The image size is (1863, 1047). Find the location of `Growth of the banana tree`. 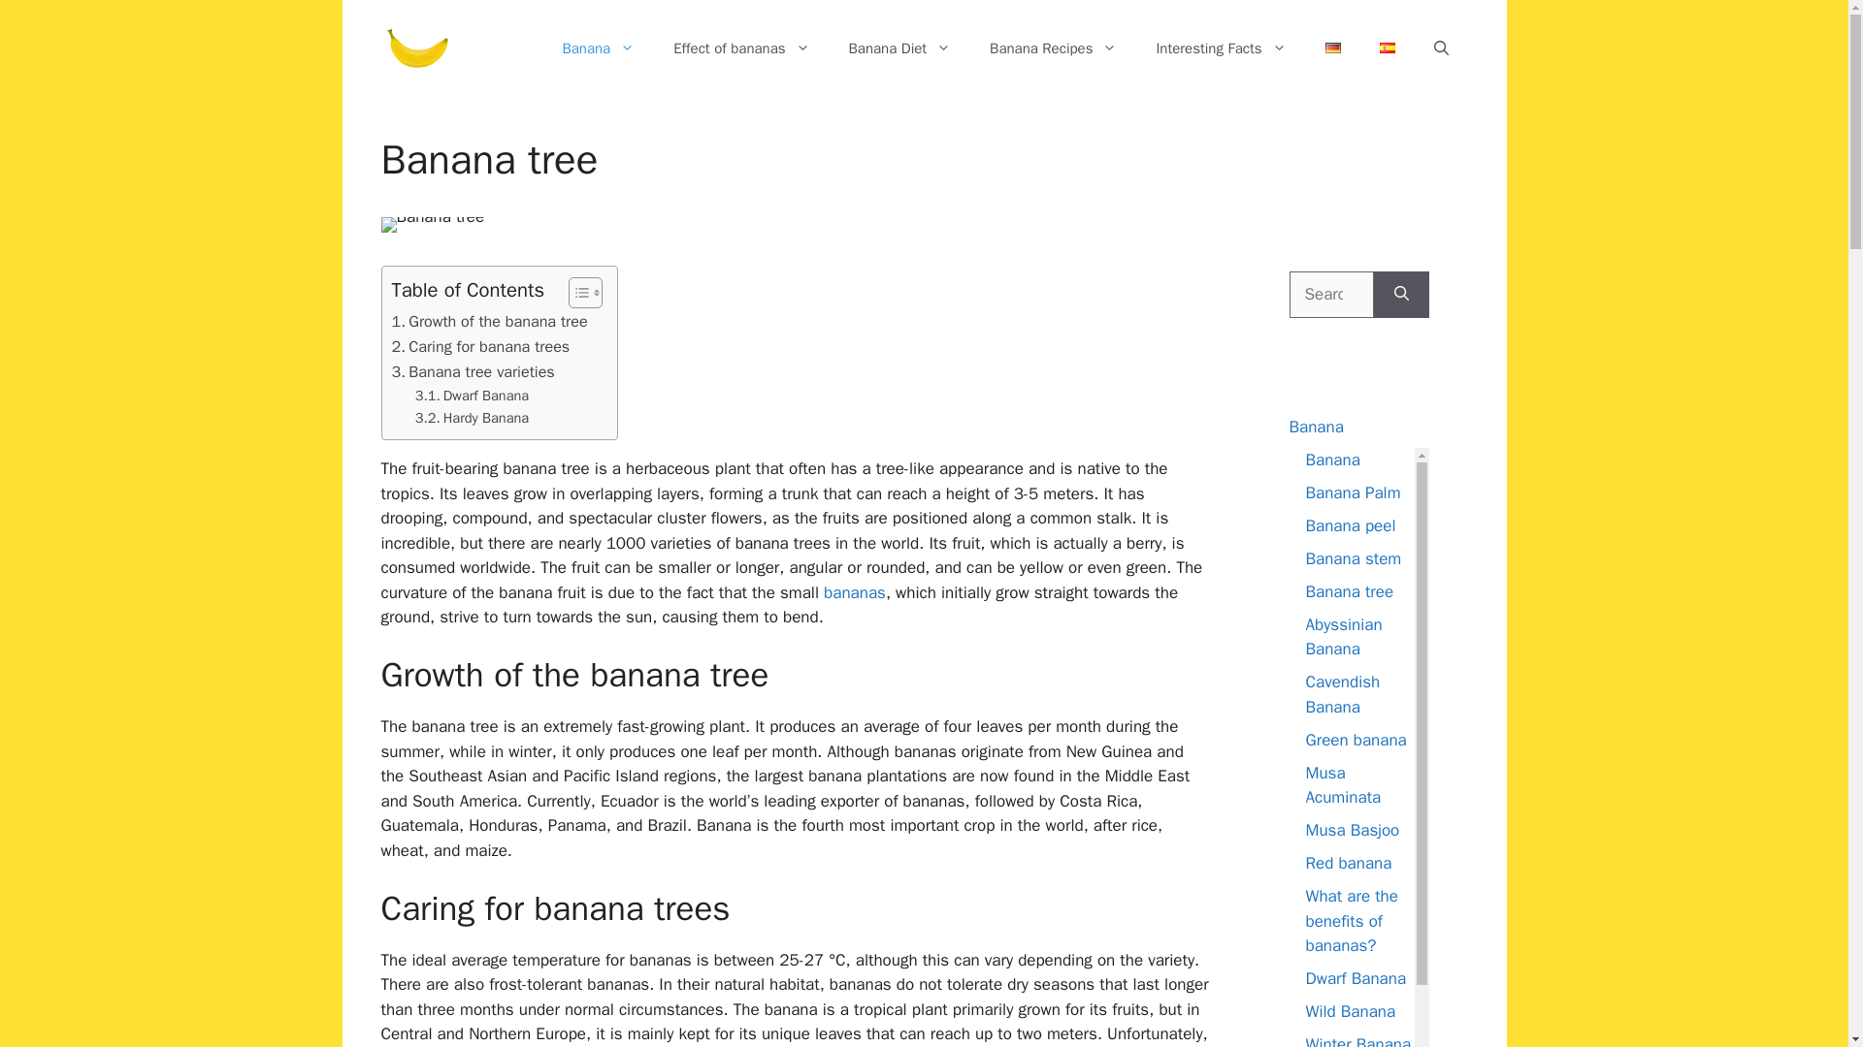

Growth of the banana tree is located at coordinates (489, 321).